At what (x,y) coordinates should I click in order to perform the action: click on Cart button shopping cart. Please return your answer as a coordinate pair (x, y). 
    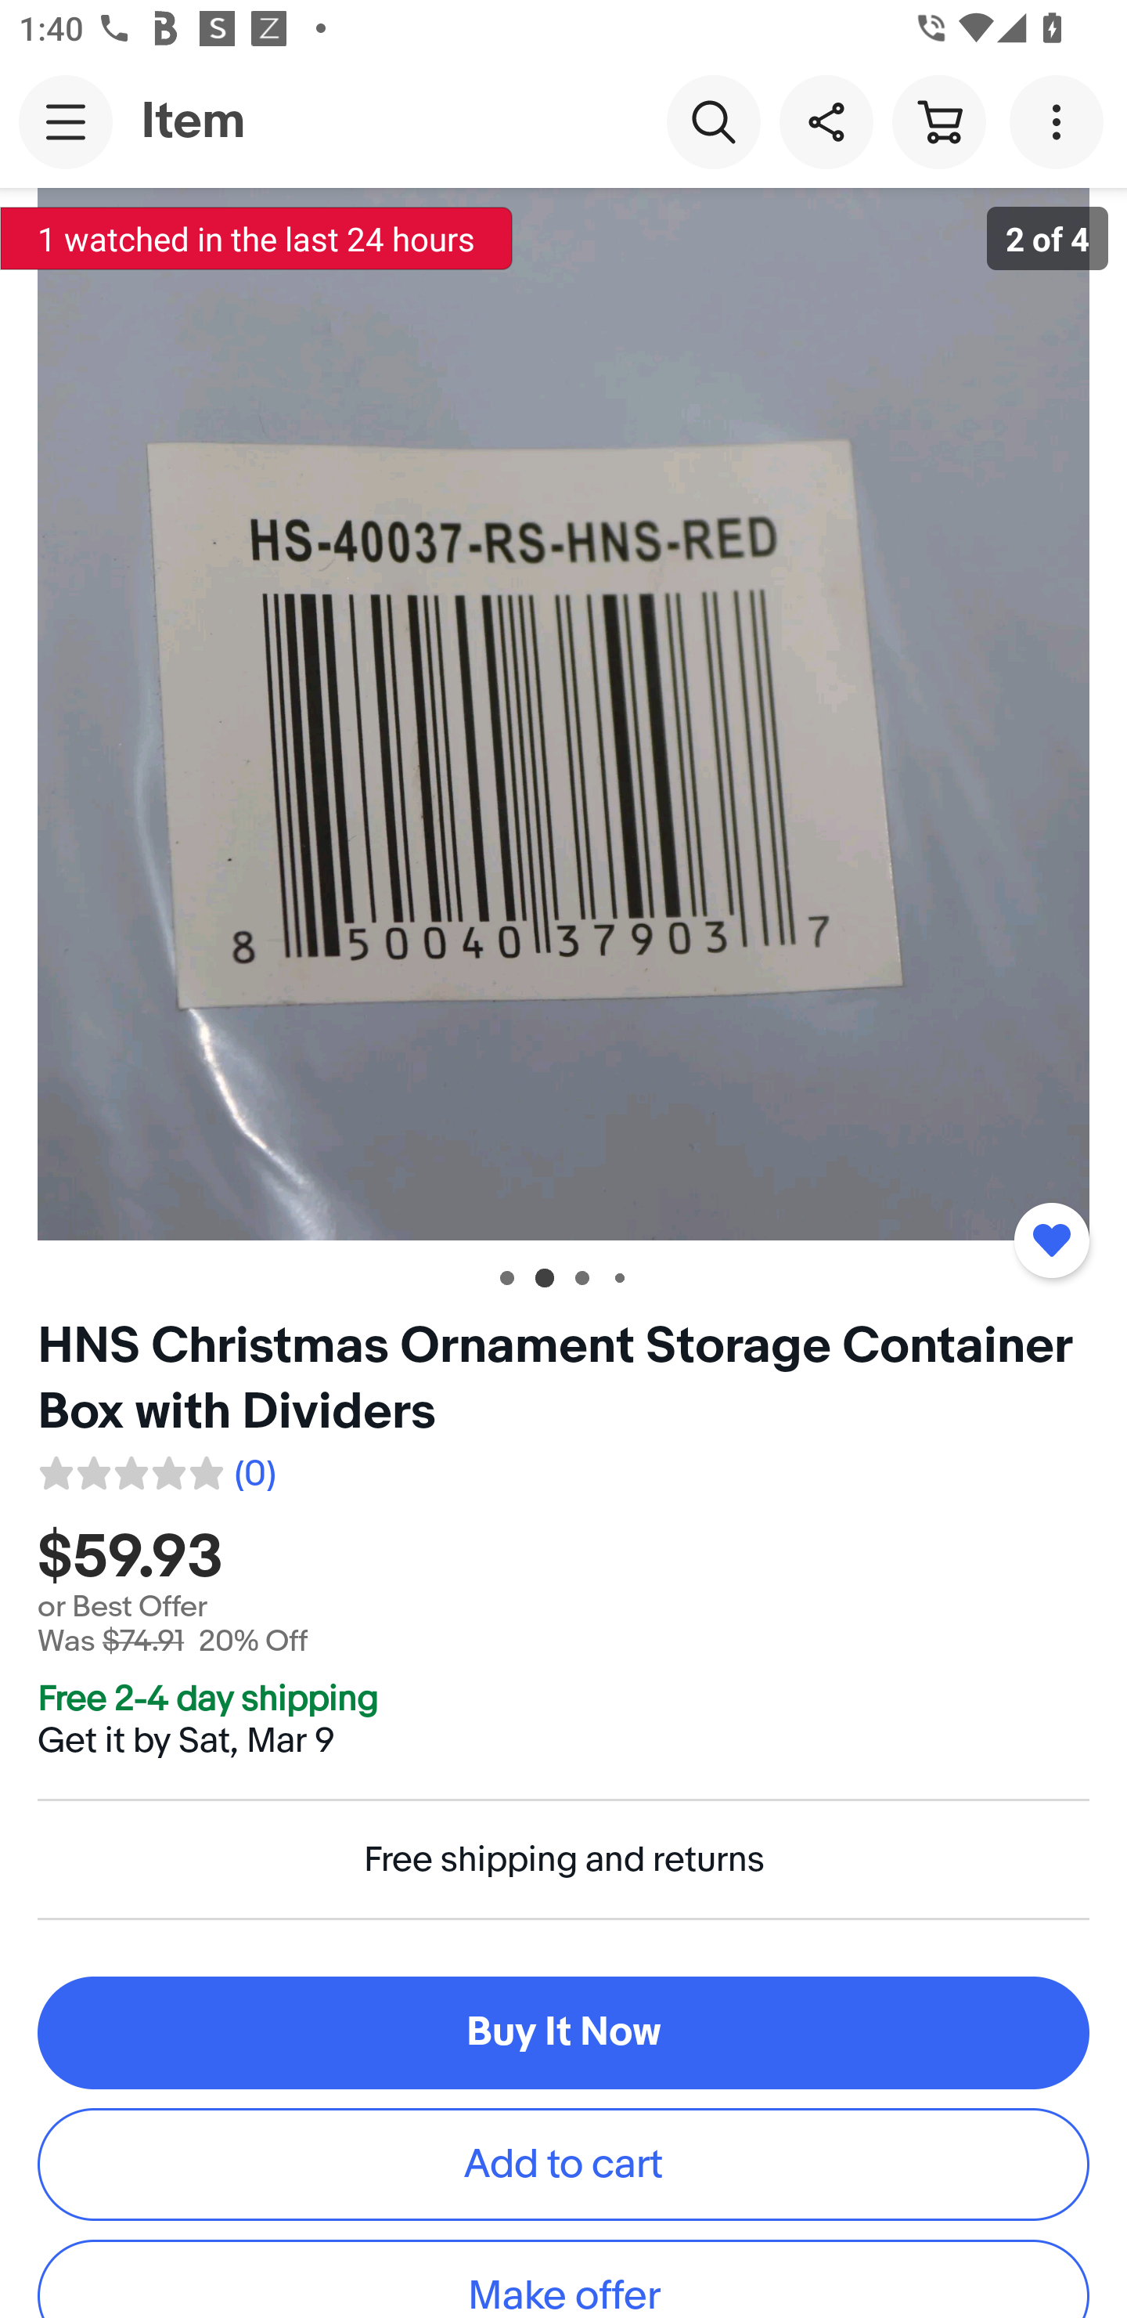
    Looking at the image, I should click on (938, 121).